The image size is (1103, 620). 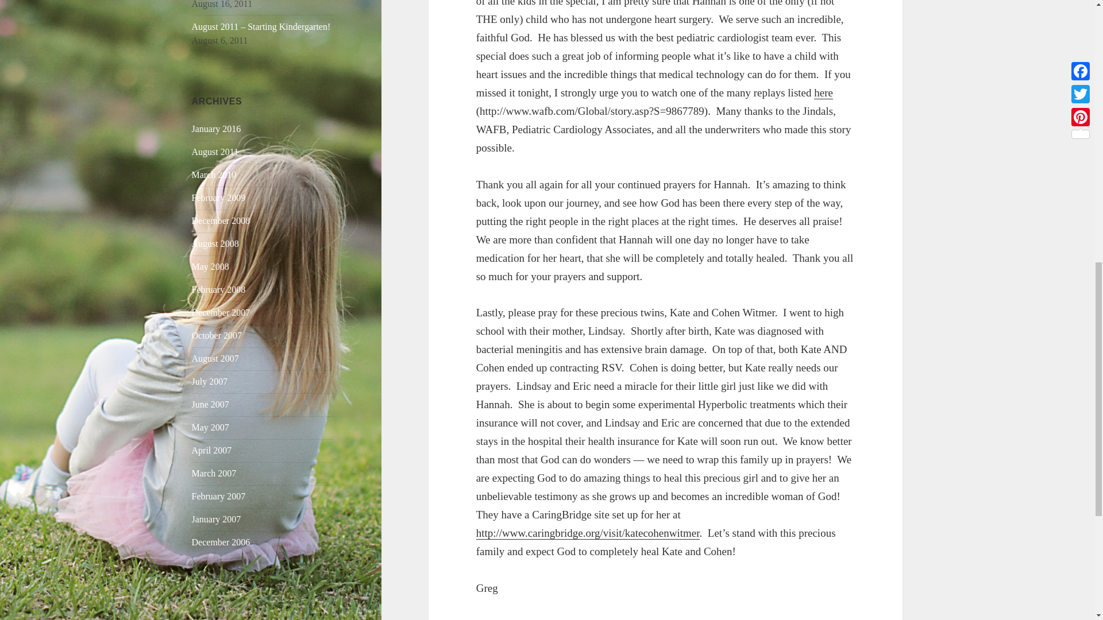 What do you see at coordinates (211, 450) in the screenshot?
I see `April 2007` at bounding box center [211, 450].